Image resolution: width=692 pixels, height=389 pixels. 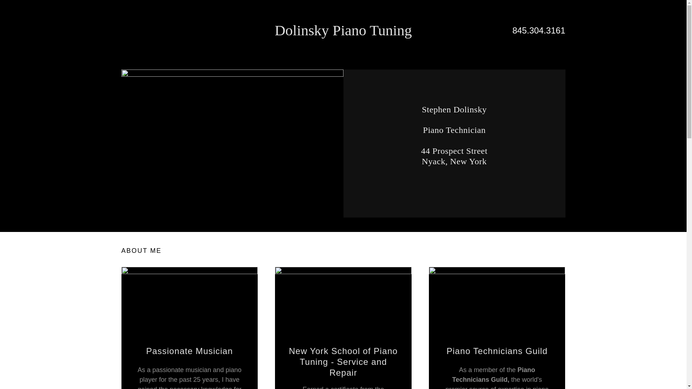 What do you see at coordinates (539, 30) in the screenshot?
I see `845.304.3161` at bounding box center [539, 30].